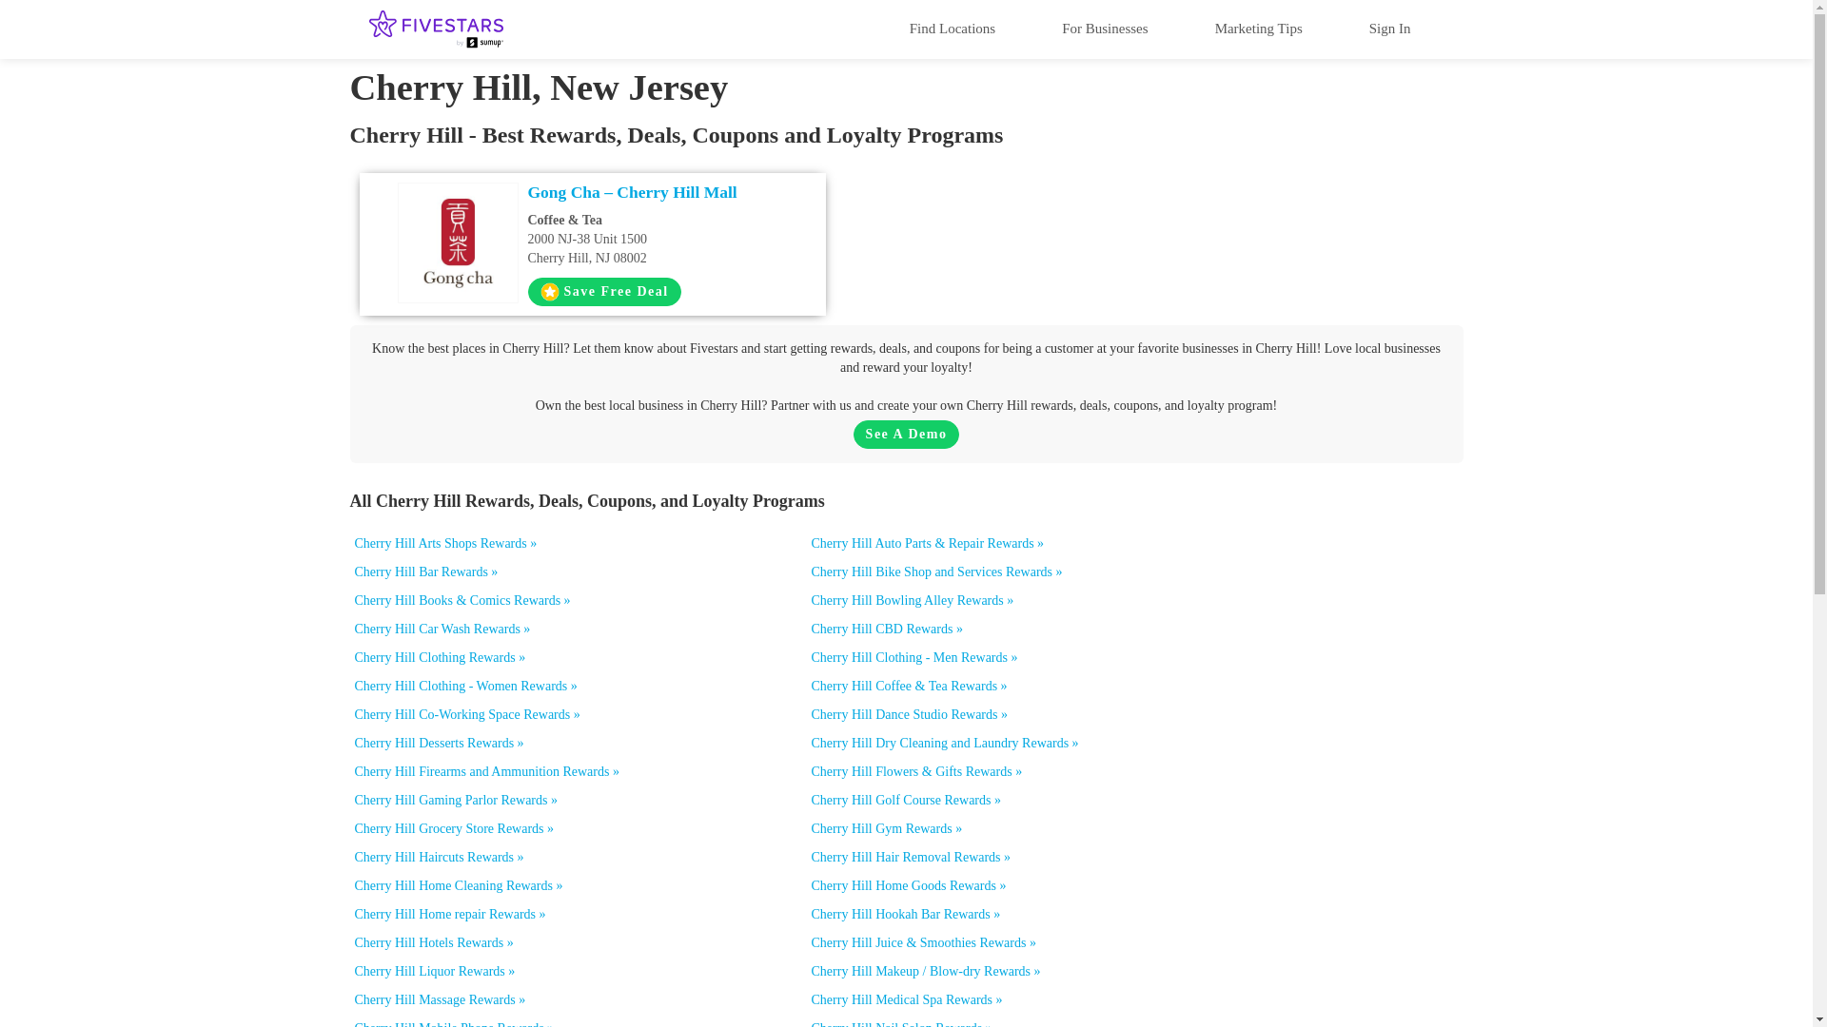  Describe the element at coordinates (1104, 28) in the screenshot. I see `For Businesses` at that location.